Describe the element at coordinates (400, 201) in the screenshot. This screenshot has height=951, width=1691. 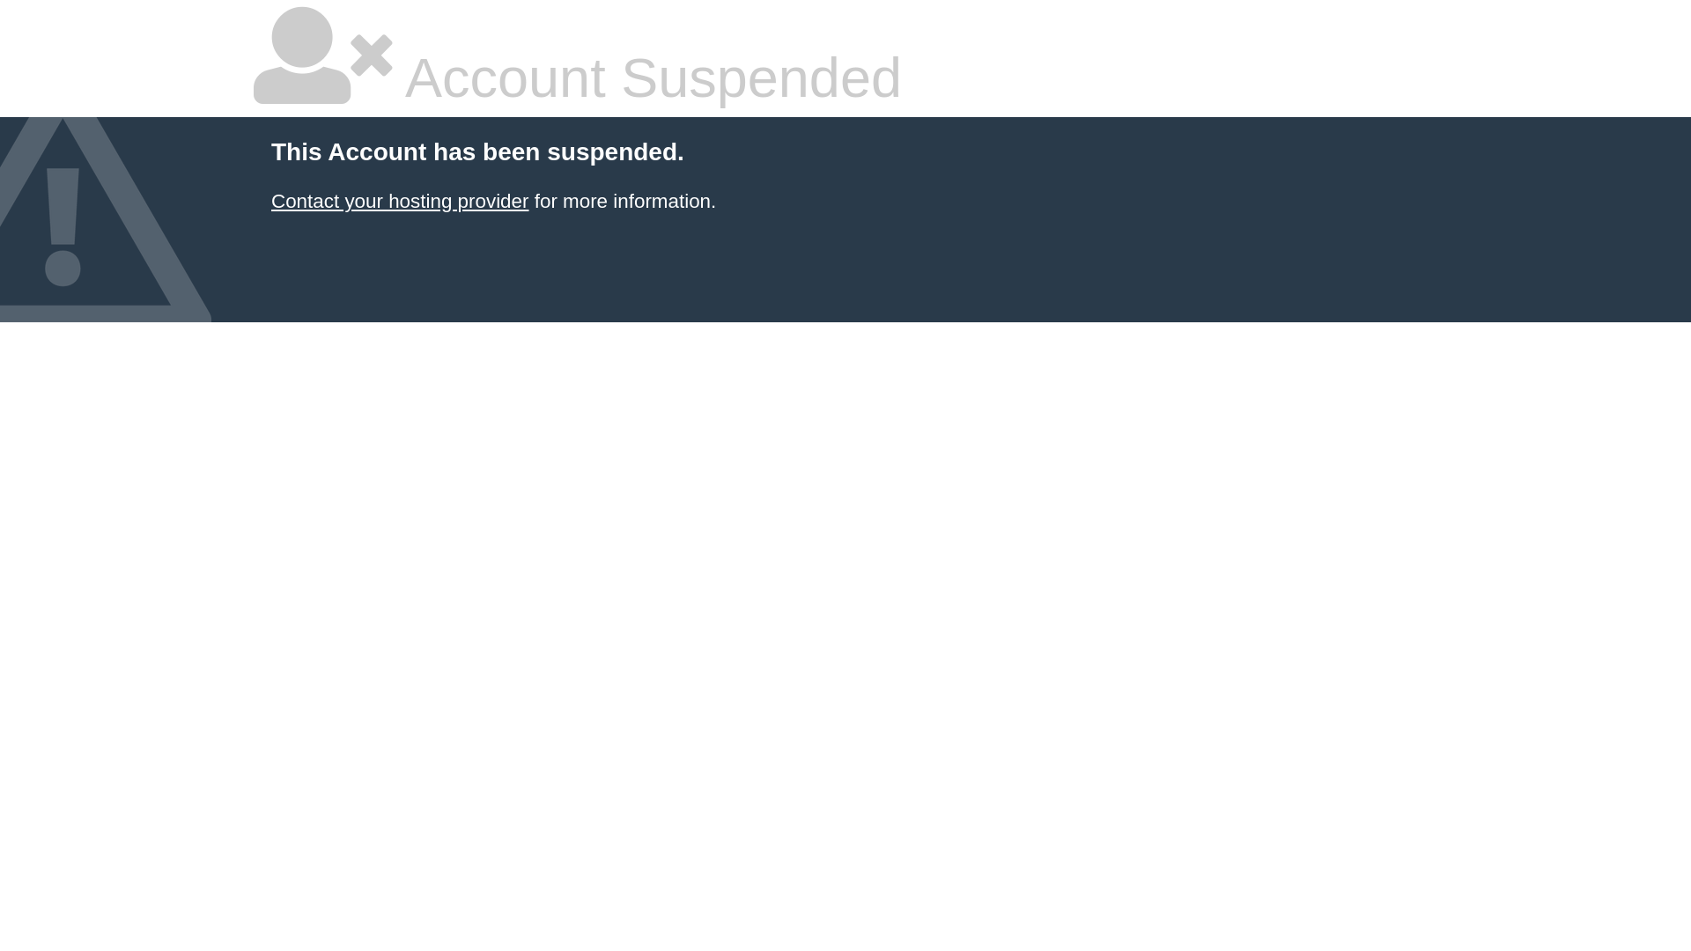
I see `Contact your hosting provider` at that location.